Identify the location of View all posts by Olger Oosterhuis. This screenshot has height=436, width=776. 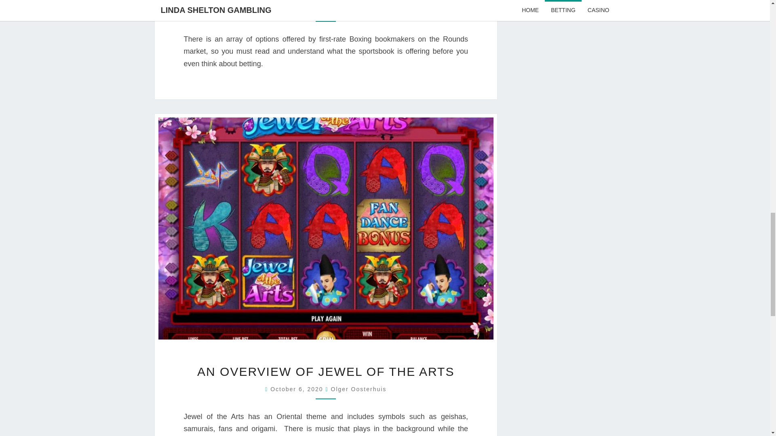
(358, 389).